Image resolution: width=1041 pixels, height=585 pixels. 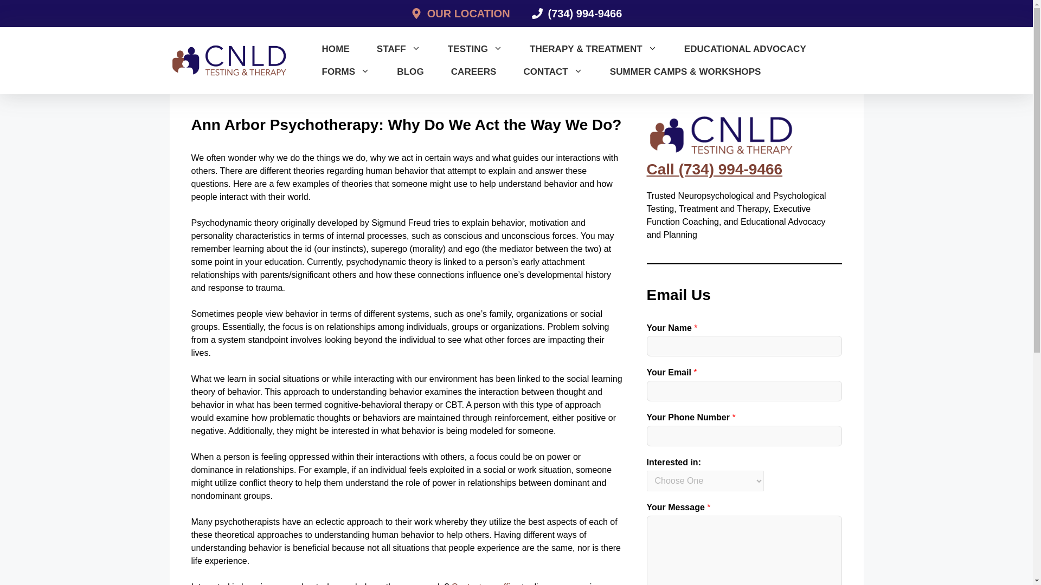 What do you see at coordinates (466, 13) in the screenshot?
I see `OUR LOCATION` at bounding box center [466, 13].